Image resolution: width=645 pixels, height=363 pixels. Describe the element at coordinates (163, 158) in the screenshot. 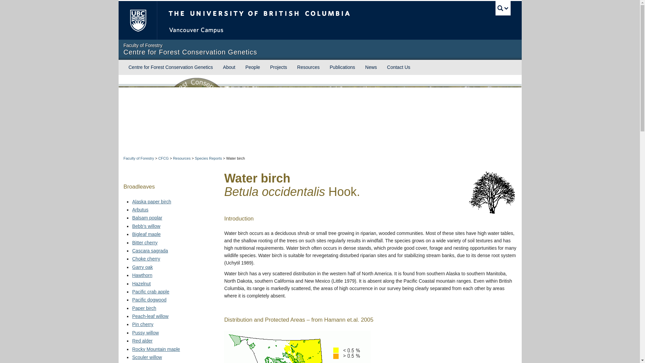

I see `CFCG` at that location.